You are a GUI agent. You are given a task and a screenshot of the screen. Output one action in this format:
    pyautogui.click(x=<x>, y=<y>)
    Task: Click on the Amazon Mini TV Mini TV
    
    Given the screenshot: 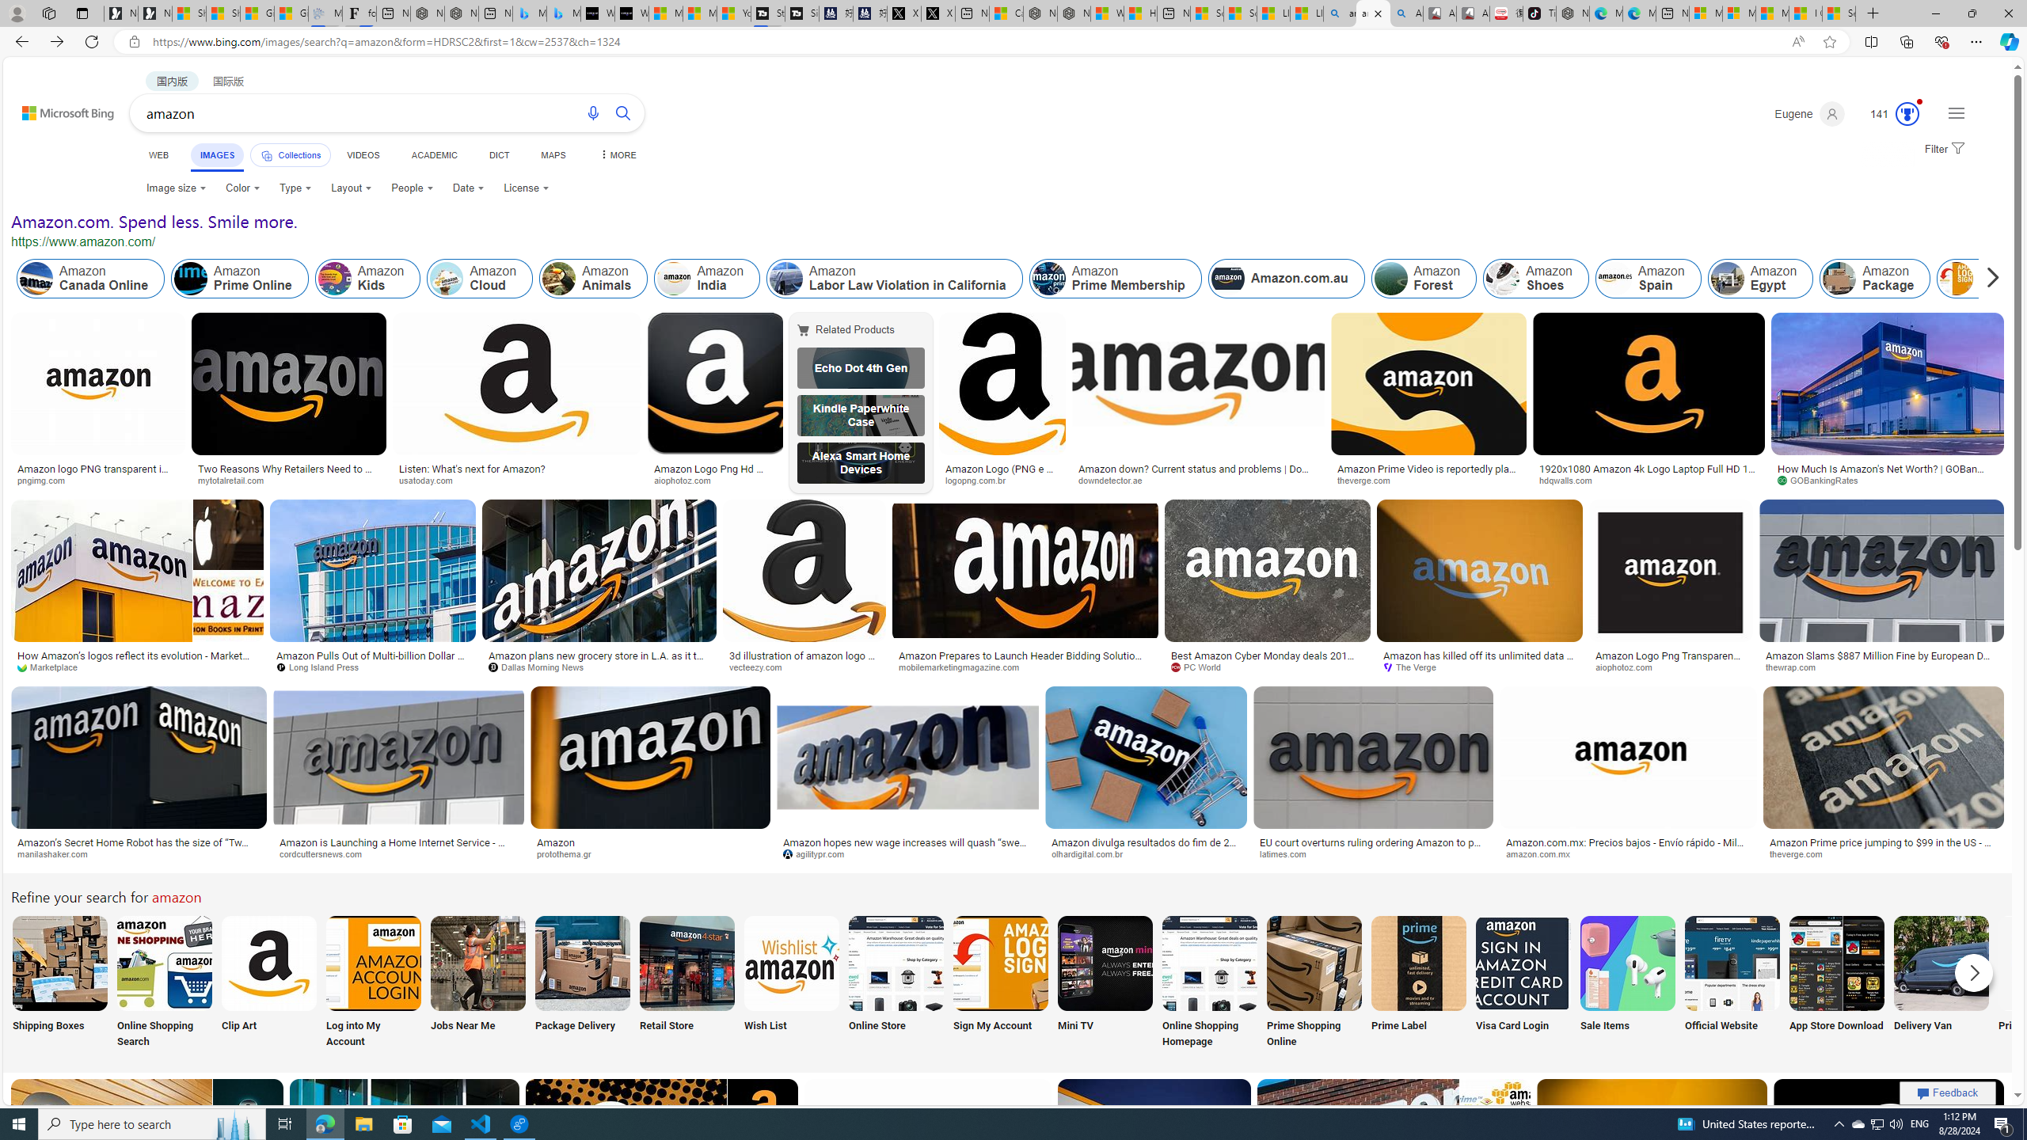 What is the action you would take?
    pyautogui.click(x=1105, y=983)
    